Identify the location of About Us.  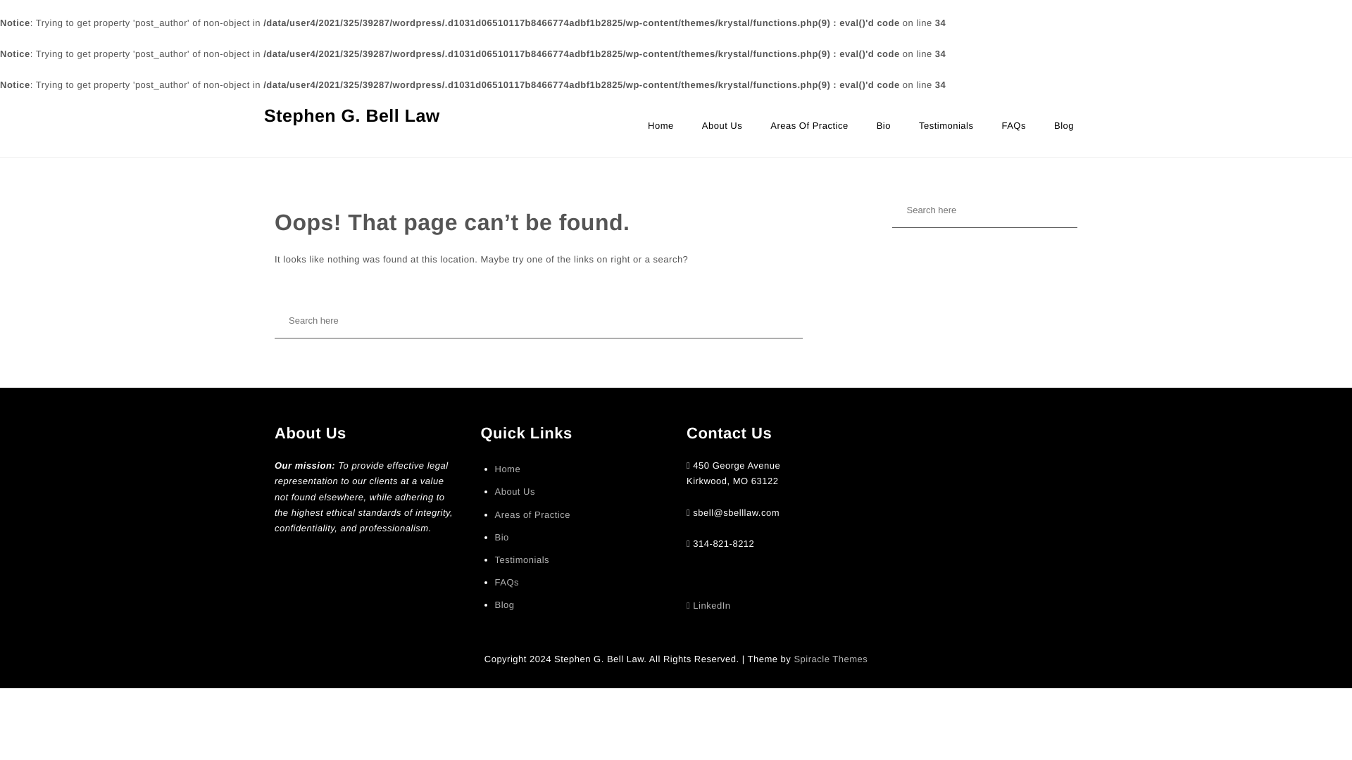
(514, 491).